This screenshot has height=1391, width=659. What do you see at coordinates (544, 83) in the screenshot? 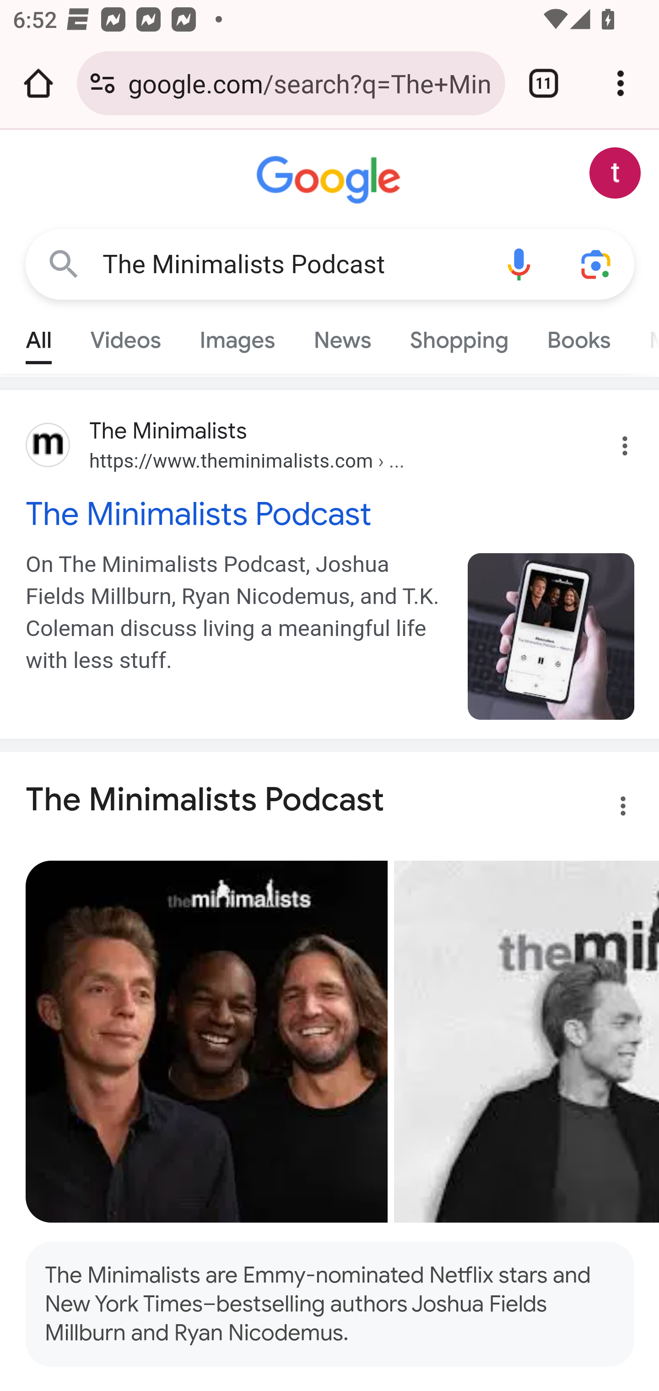
I see `Switch or close tabs` at bounding box center [544, 83].